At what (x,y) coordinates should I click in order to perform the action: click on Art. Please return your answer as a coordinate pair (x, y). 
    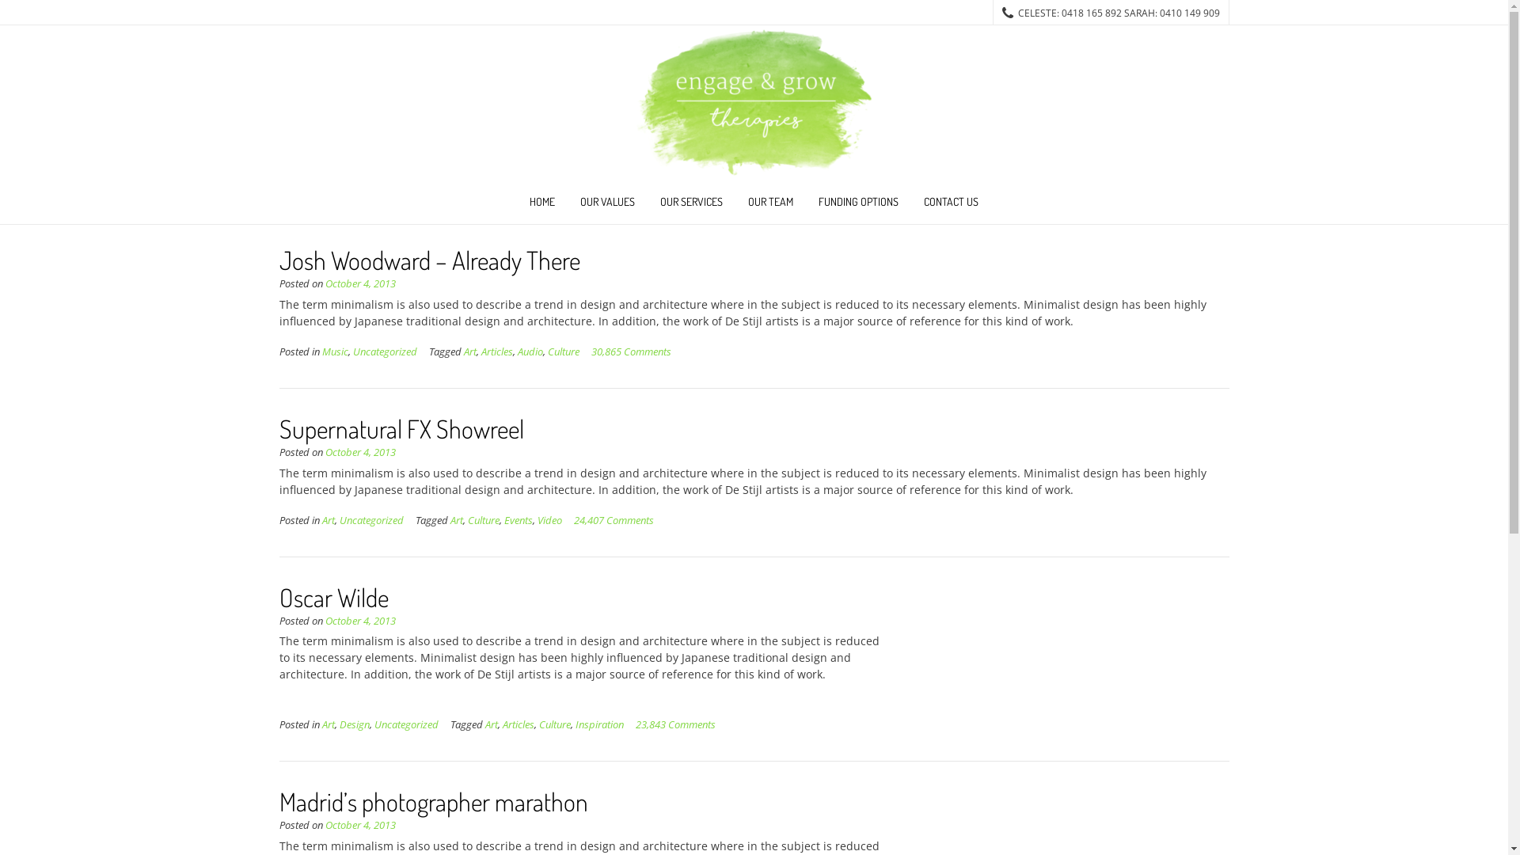
    Looking at the image, I should click on (491, 725).